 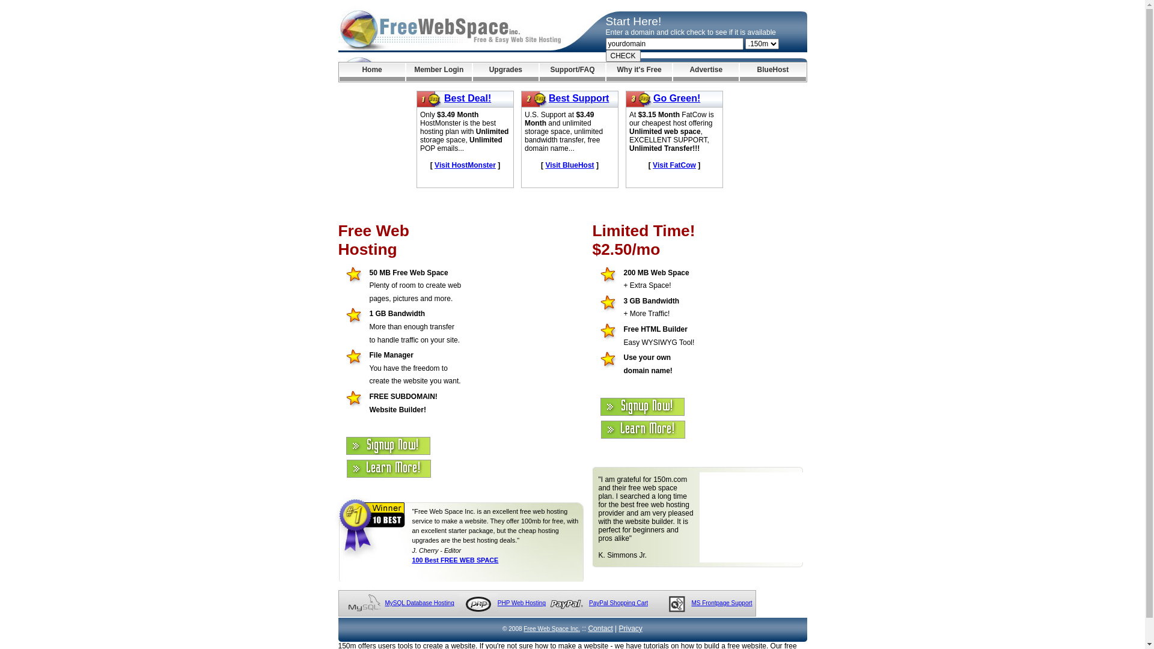 What do you see at coordinates (618, 603) in the screenshot?
I see `PayPal Shopping Cart` at bounding box center [618, 603].